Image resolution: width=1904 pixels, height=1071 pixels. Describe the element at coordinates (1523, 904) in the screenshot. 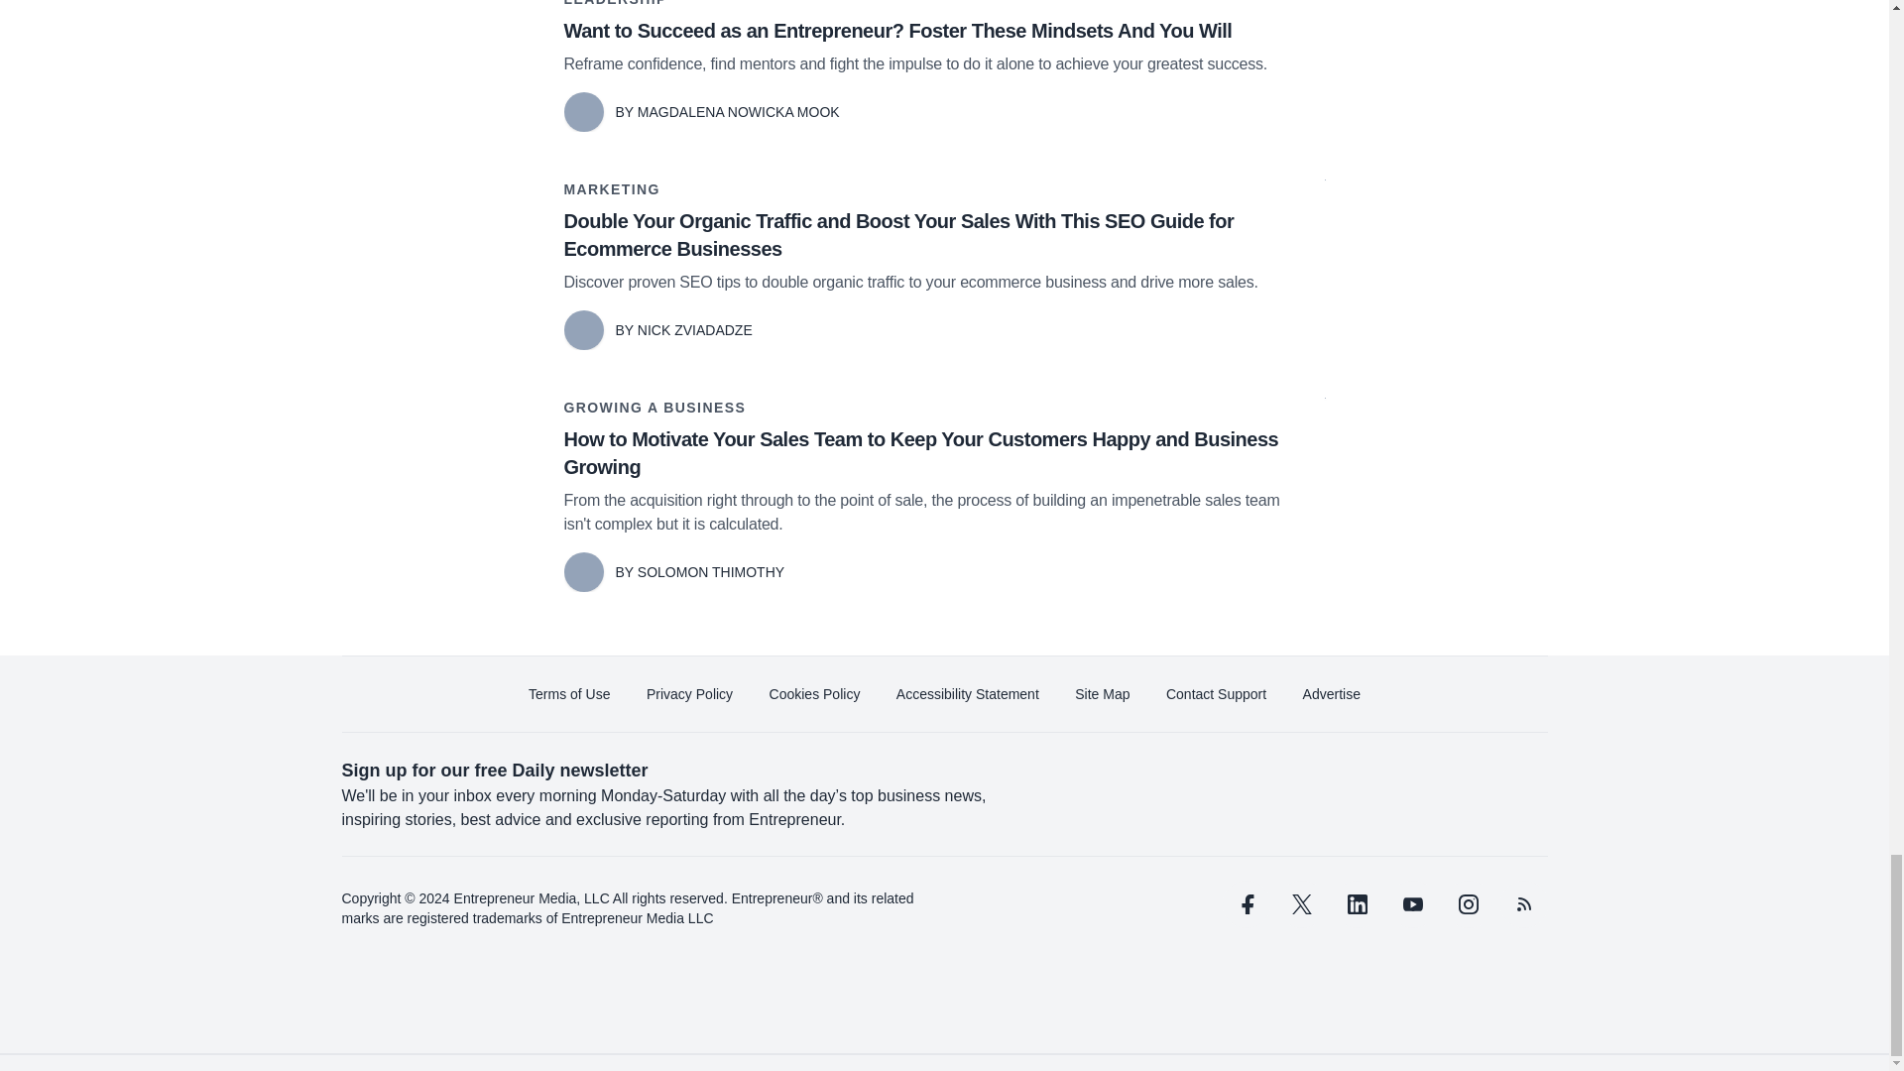

I see `rss` at that location.